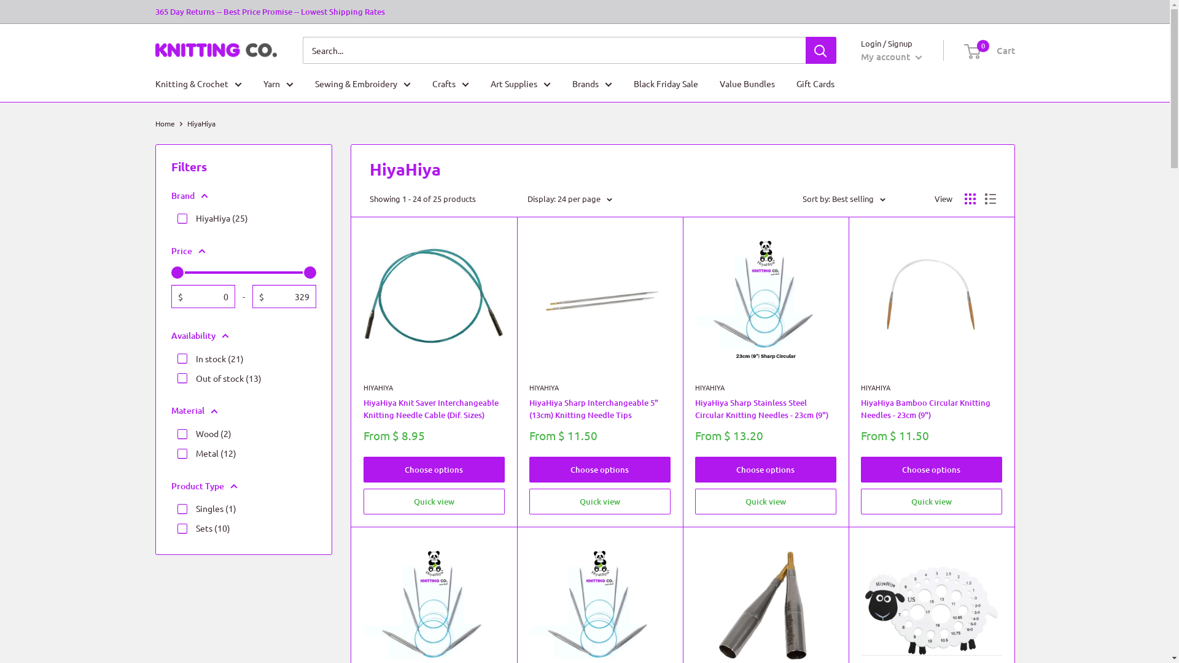 The width and height of the screenshot is (1179, 663). Describe the element at coordinates (932, 409) in the screenshot. I see `HiyaHiya Bamboo Circular Knitting Needles - 23cm (9")` at that location.